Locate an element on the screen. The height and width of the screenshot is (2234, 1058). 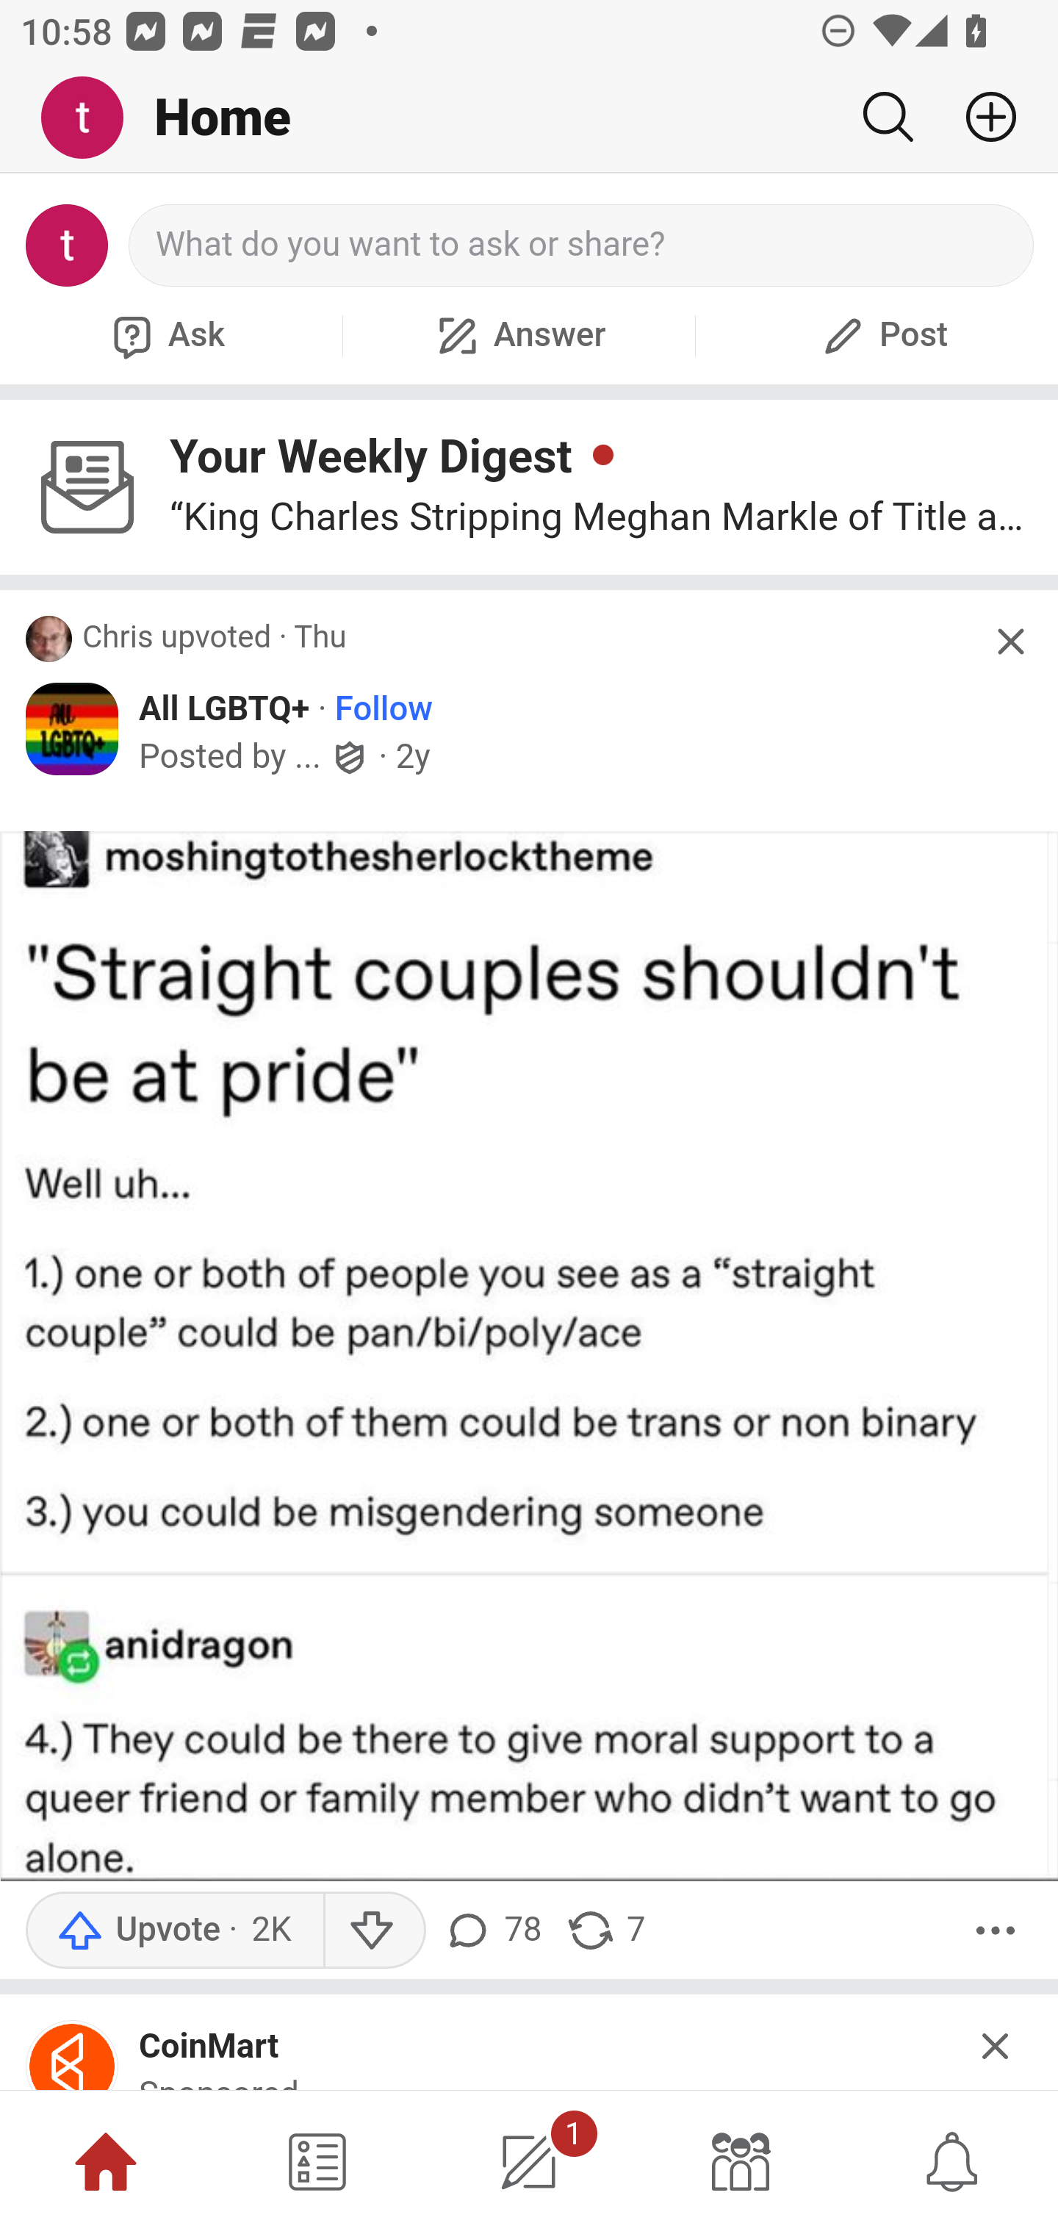
Add is located at coordinates (980, 117).